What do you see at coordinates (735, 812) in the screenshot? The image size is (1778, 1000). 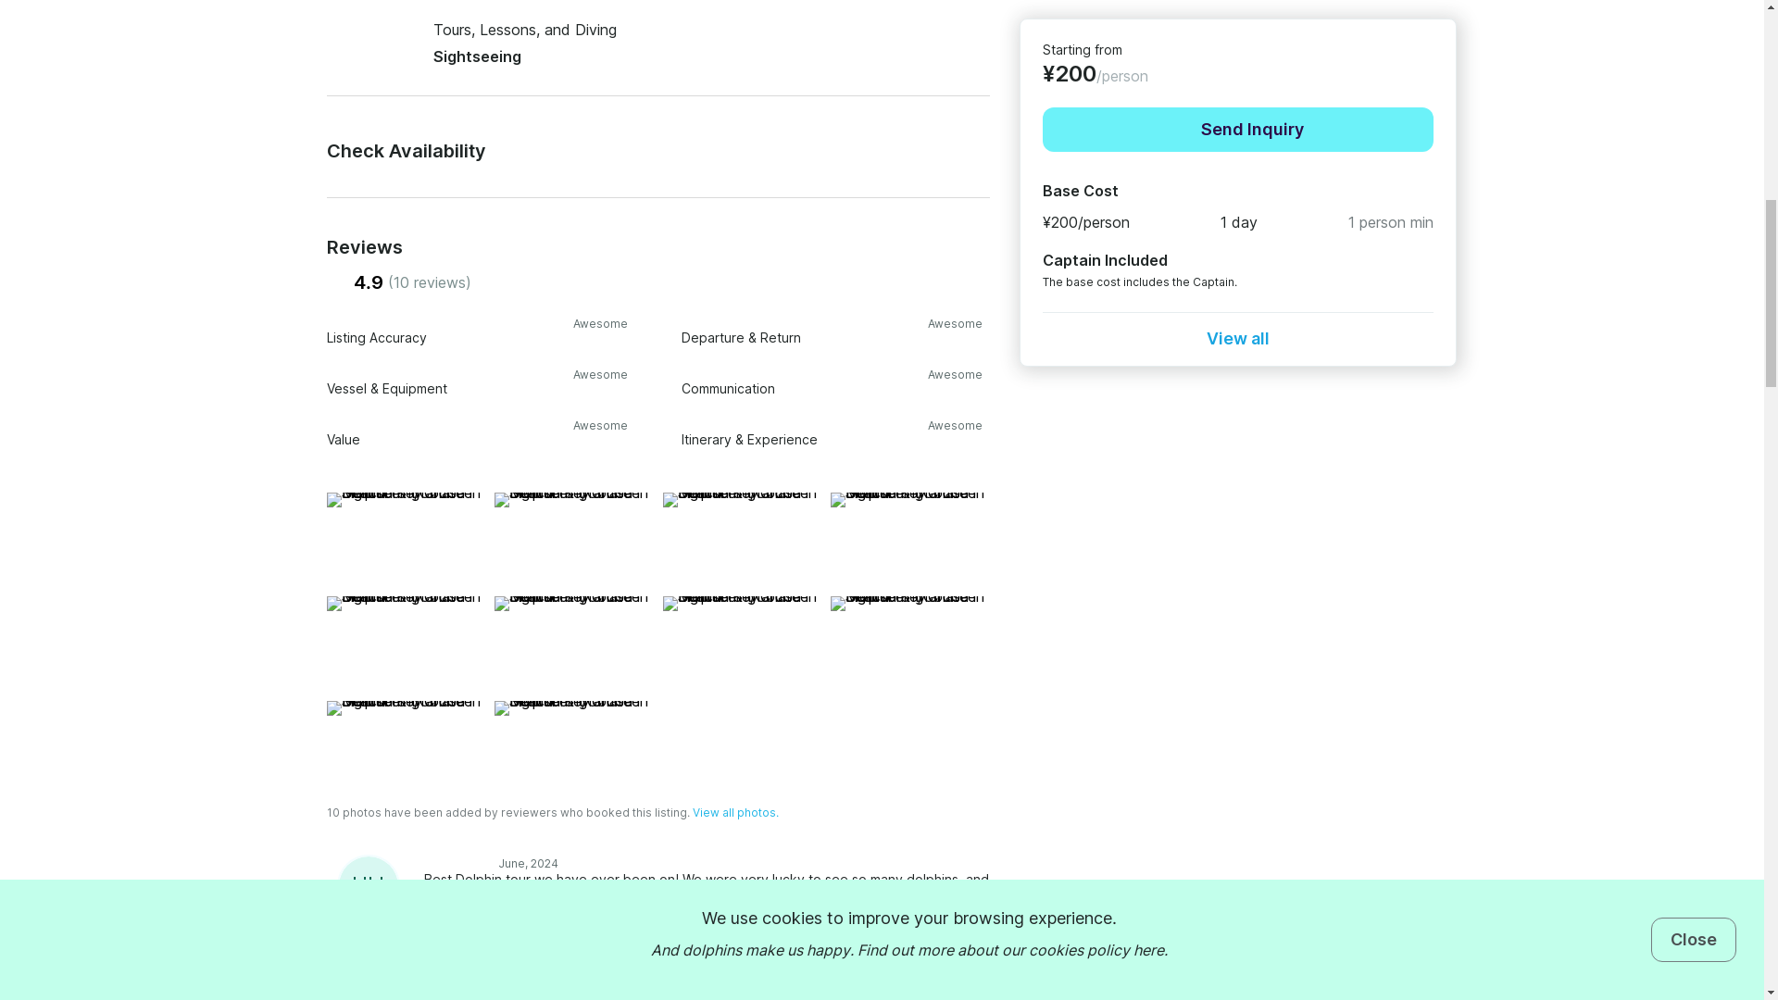 I see `View all photos.` at bounding box center [735, 812].